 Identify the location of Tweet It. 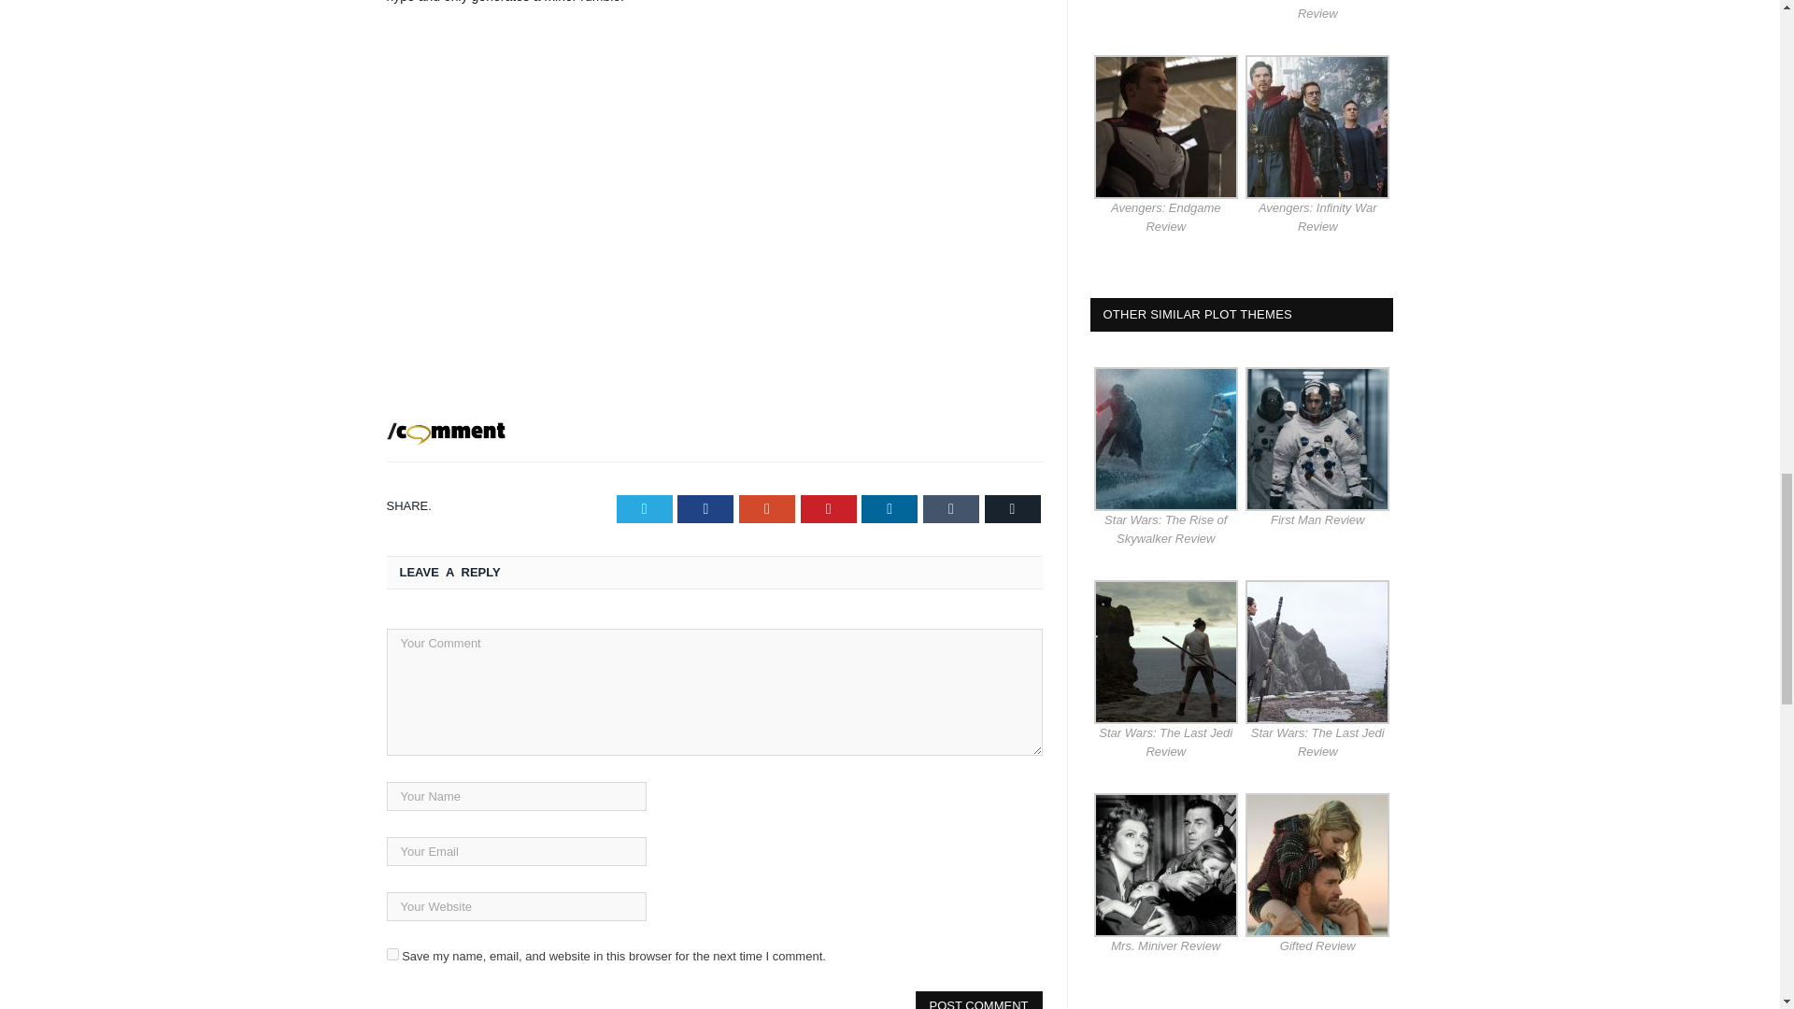
(645, 509).